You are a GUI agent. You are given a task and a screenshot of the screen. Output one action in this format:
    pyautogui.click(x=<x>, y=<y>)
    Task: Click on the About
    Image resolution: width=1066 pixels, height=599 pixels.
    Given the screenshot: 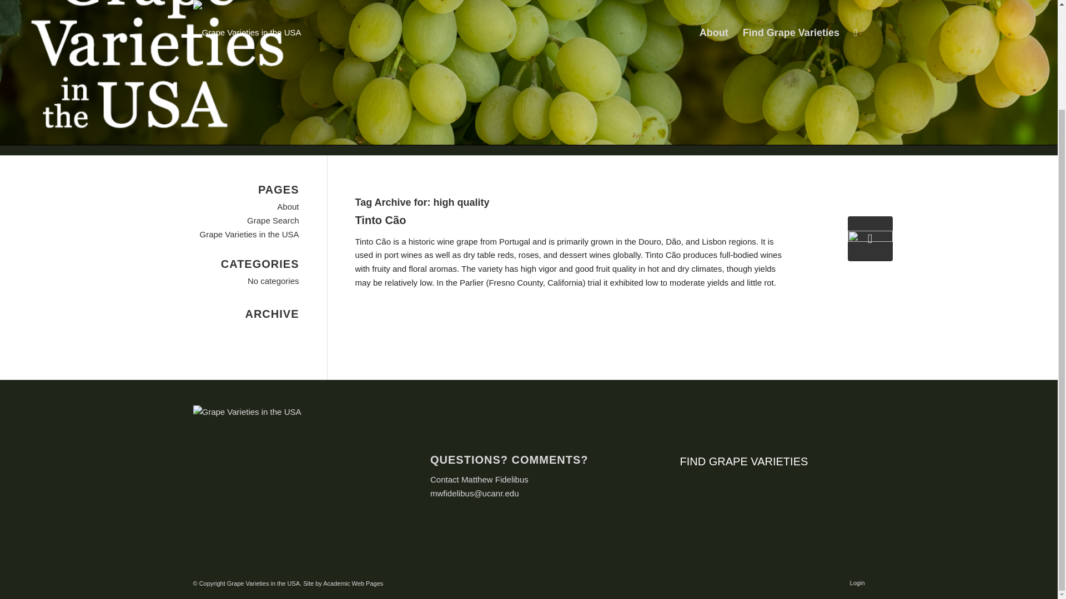 What is the action you would take?
    pyautogui.click(x=288, y=206)
    